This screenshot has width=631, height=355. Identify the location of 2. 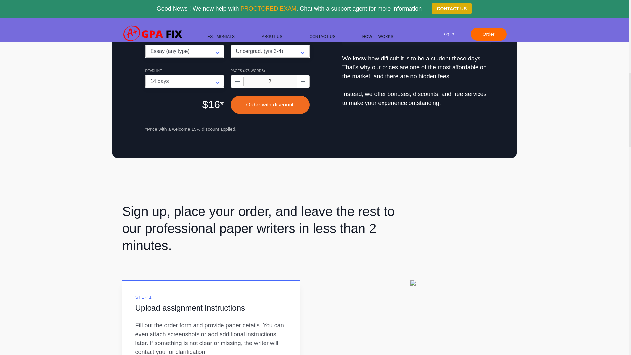
(269, 81).